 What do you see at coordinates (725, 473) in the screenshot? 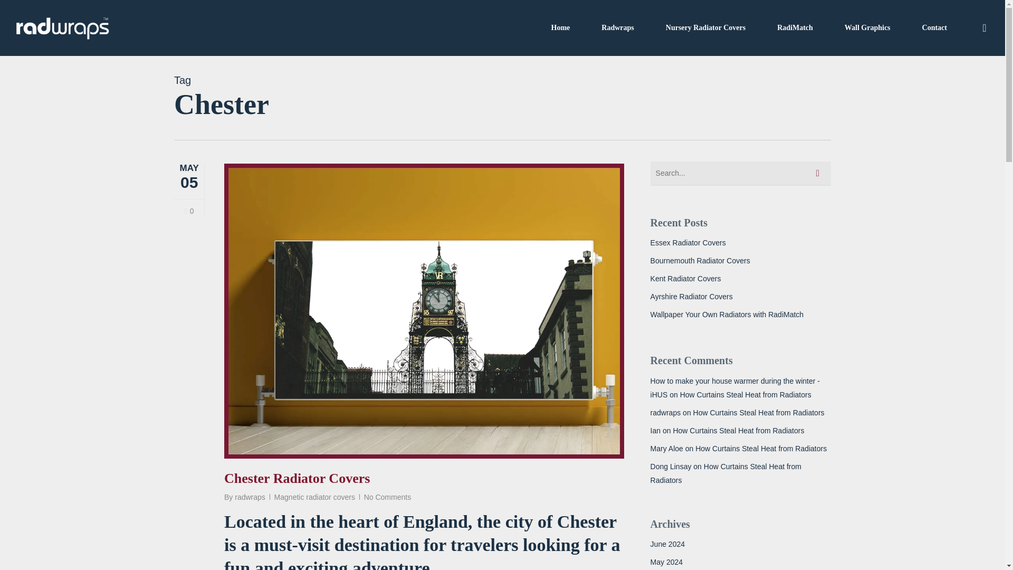
I see `How Curtains Steal Heat from Radiators` at bounding box center [725, 473].